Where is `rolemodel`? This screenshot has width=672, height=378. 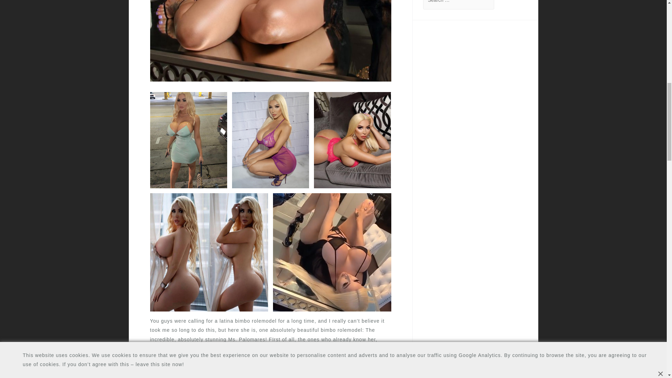 rolemodel is located at coordinates (301, 367).